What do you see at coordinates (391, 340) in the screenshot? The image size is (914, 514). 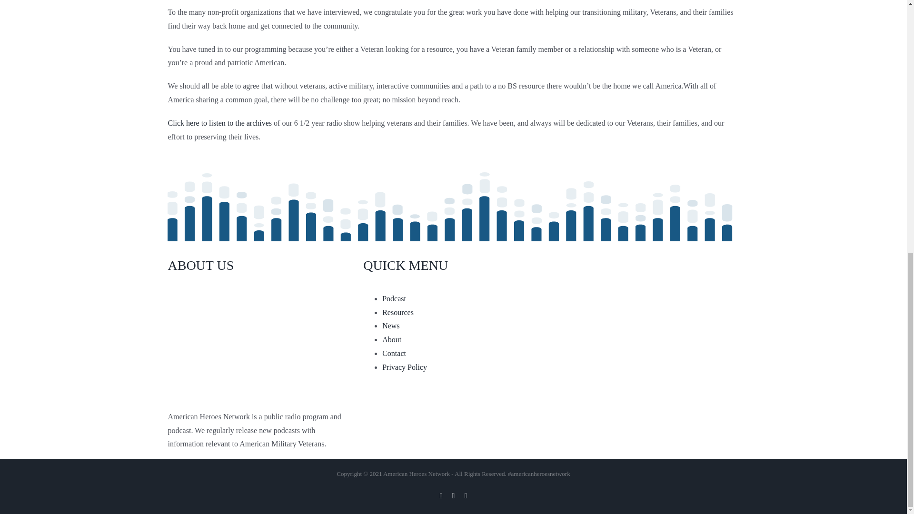 I see `About` at bounding box center [391, 340].